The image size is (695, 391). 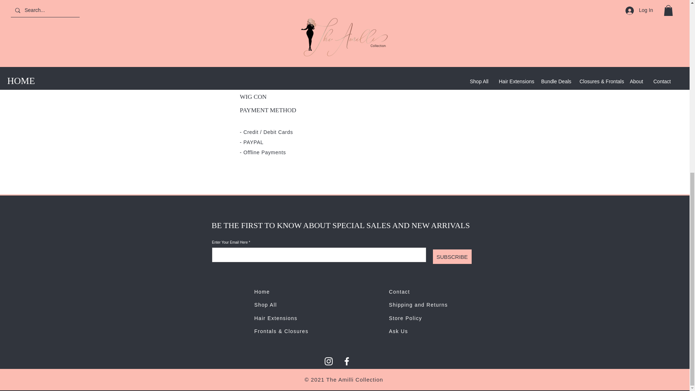 What do you see at coordinates (399, 292) in the screenshot?
I see `Contact` at bounding box center [399, 292].